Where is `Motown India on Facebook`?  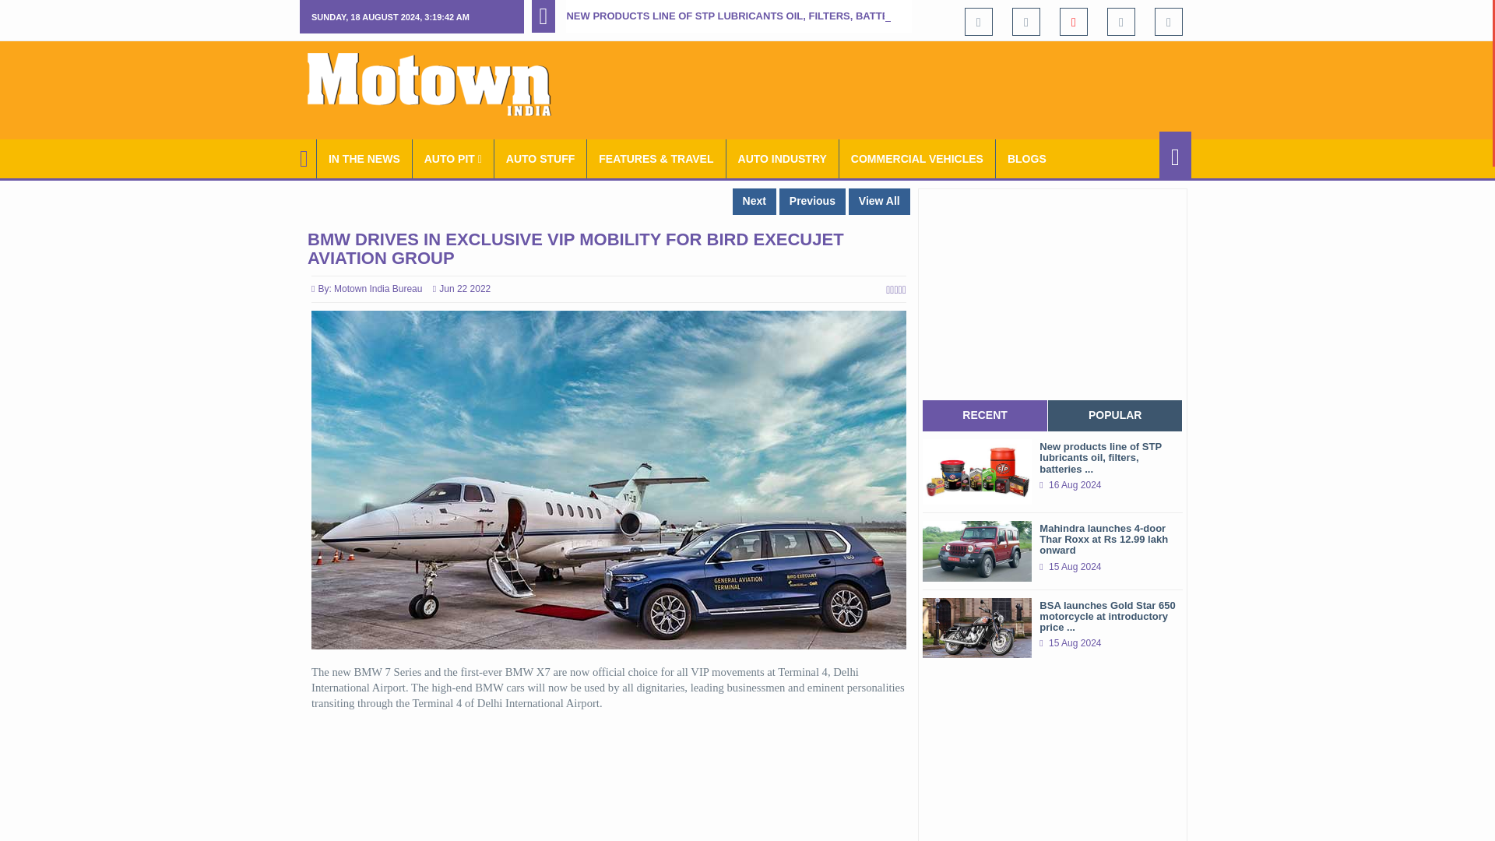 Motown India on Facebook is located at coordinates (978, 22).